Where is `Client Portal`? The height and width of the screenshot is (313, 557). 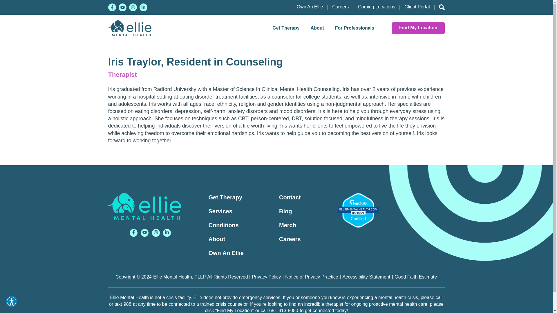 Client Portal is located at coordinates (417, 7).